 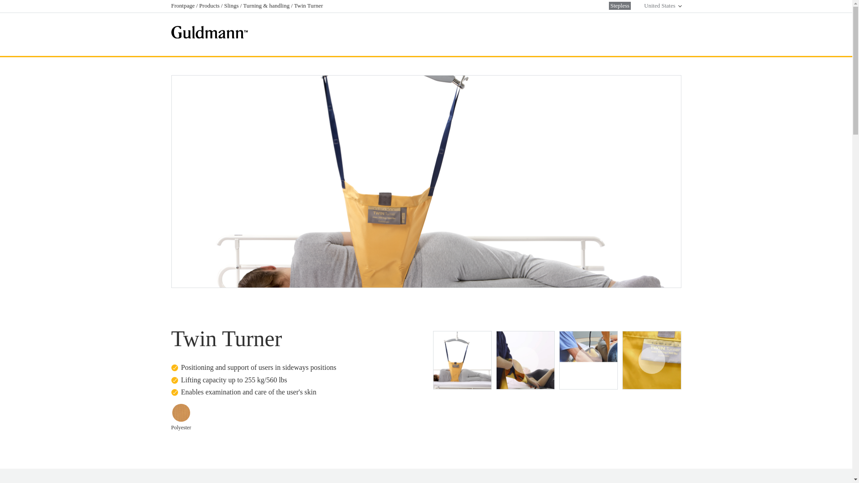 I want to click on Slings , so click(x=232, y=5).